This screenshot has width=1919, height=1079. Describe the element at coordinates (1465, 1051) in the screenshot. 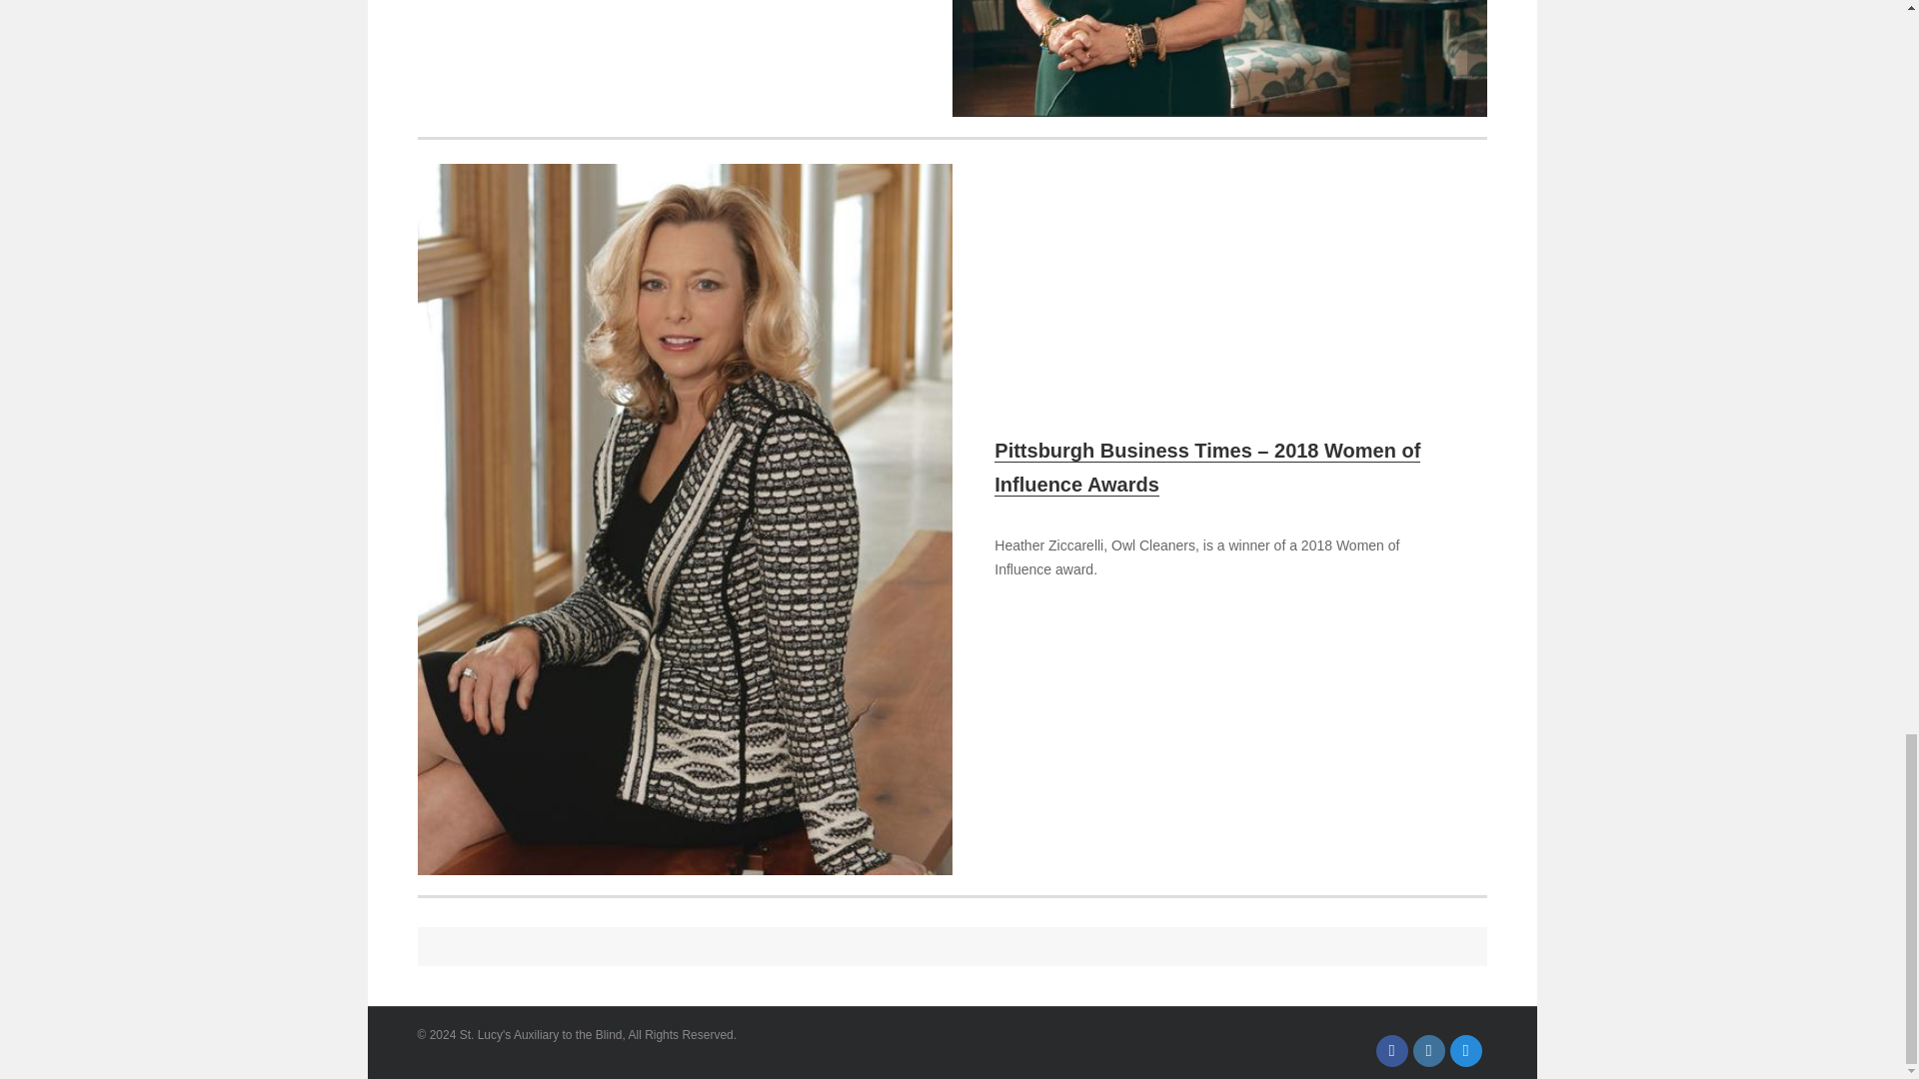

I see `Get in touch via email` at that location.